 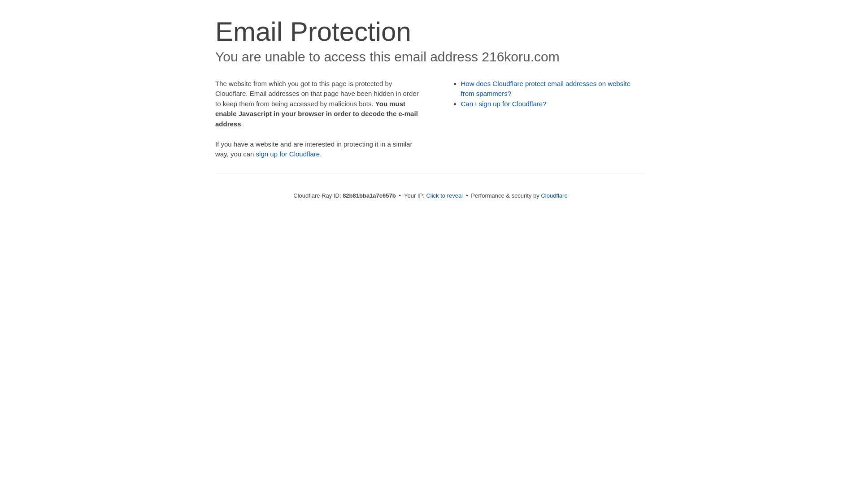 What do you see at coordinates (504, 104) in the screenshot?
I see `Can I sign up for Cloudflare?` at bounding box center [504, 104].